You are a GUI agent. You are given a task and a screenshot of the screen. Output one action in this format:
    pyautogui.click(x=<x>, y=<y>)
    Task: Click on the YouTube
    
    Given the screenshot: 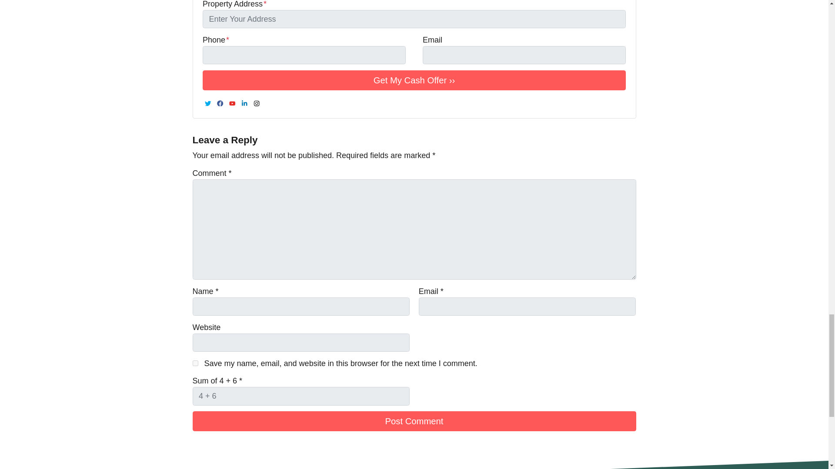 What is the action you would take?
    pyautogui.click(x=232, y=103)
    